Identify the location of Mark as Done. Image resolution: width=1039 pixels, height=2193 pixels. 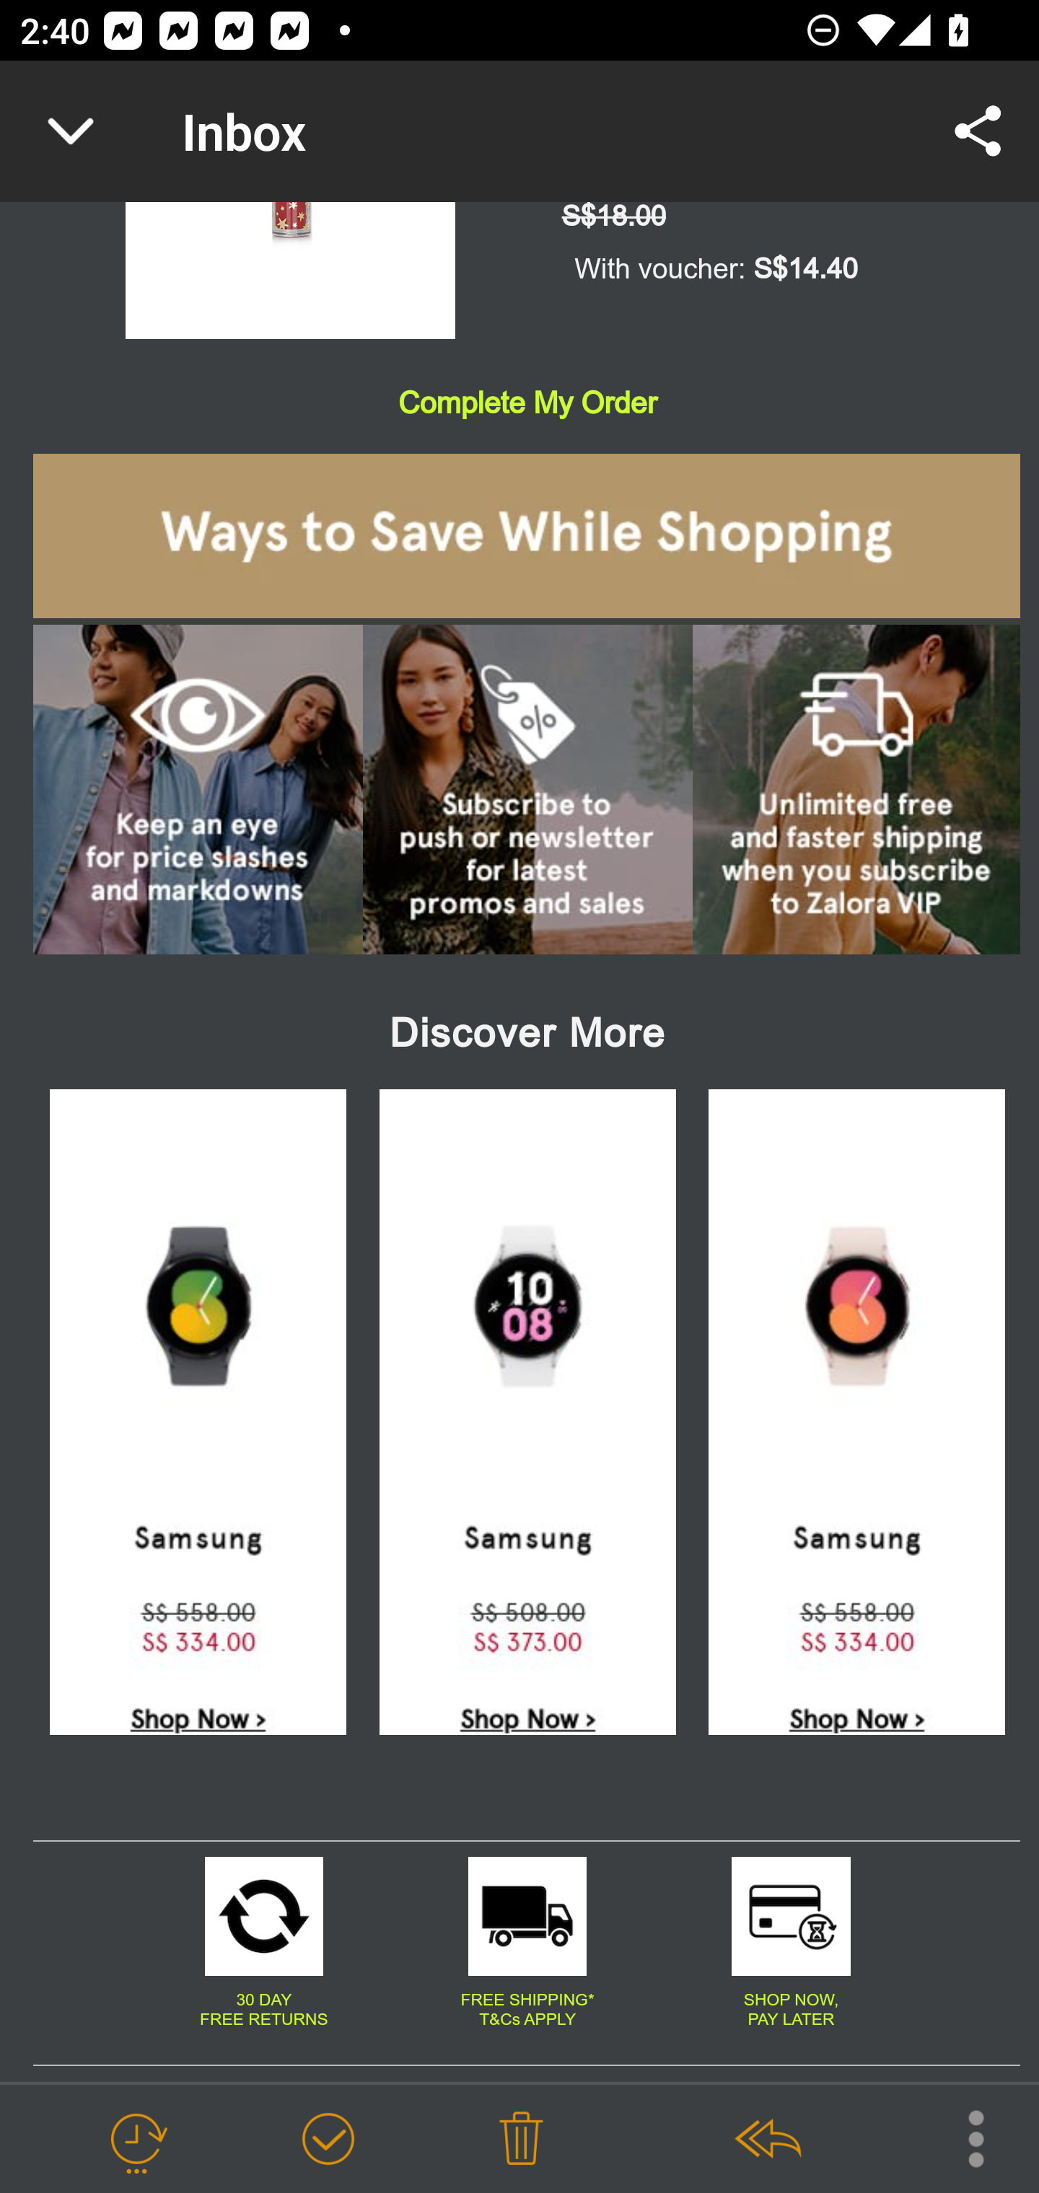
(328, 2140).